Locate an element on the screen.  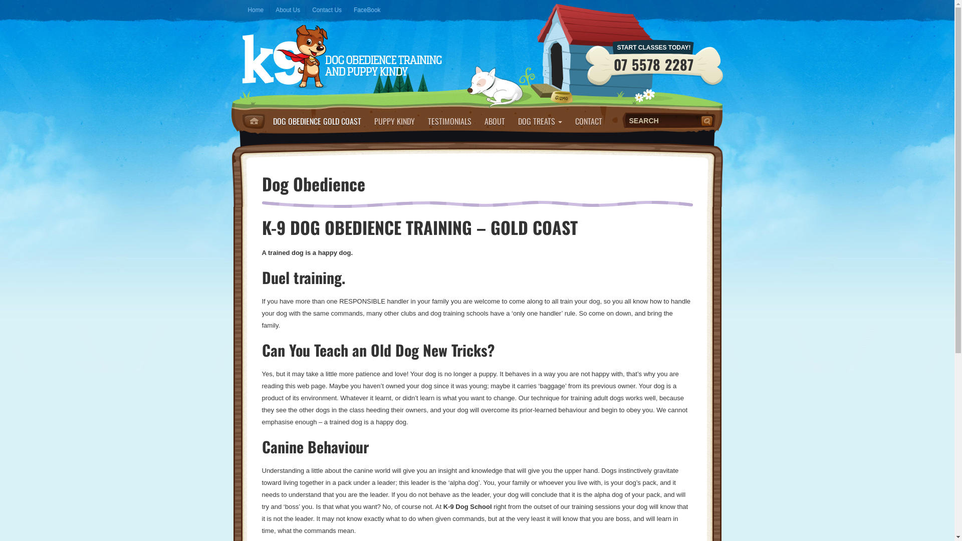
CONTACT is located at coordinates (588, 121).